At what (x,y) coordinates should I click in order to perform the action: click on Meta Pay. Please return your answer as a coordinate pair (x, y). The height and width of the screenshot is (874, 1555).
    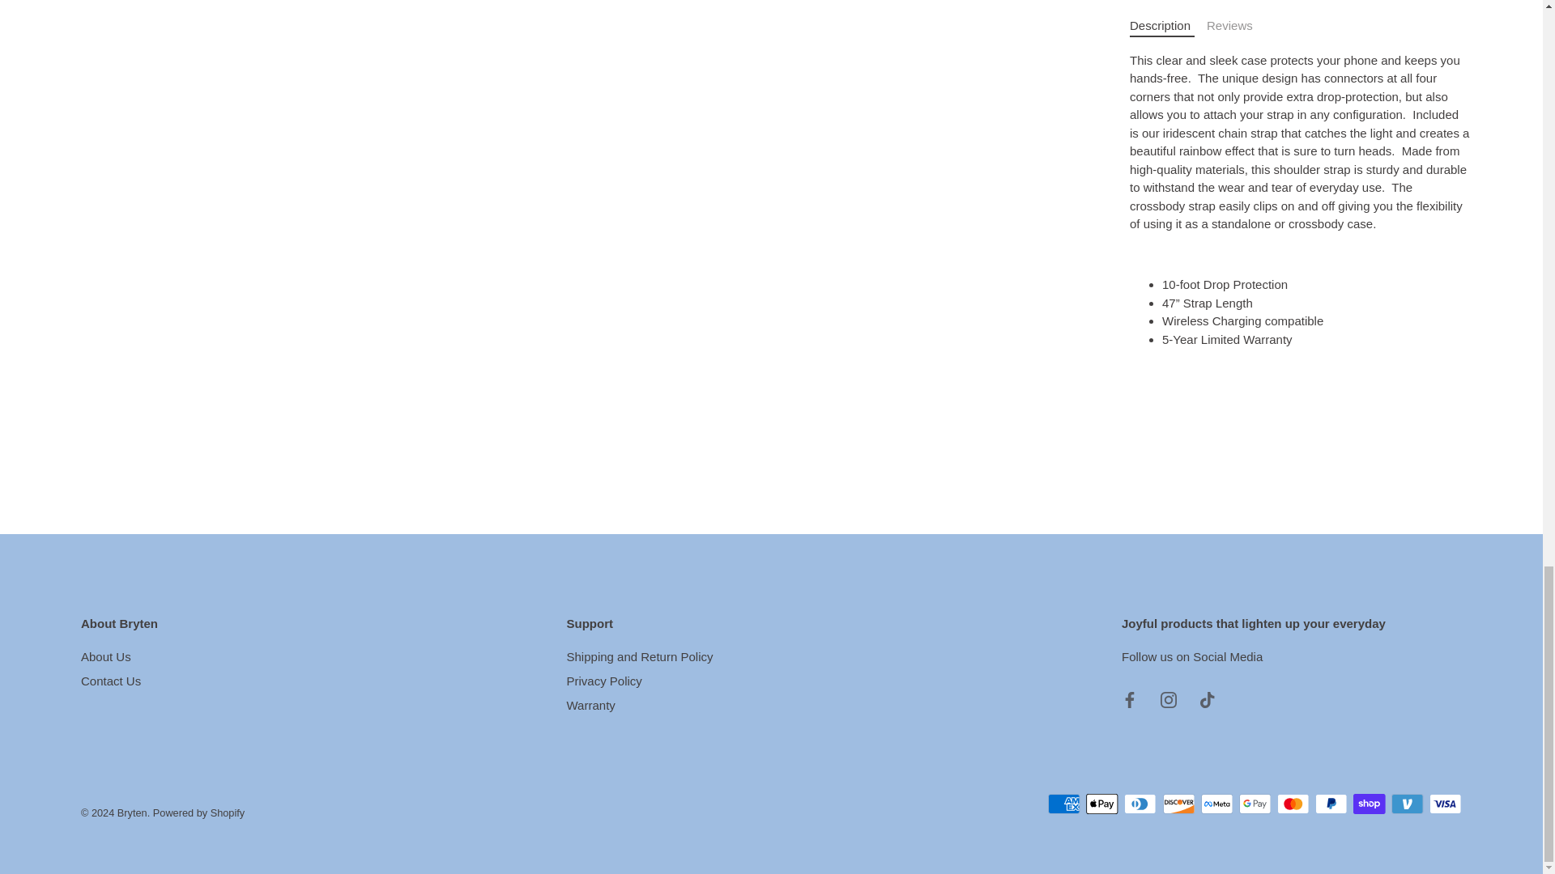
    Looking at the image, I should click on (1216, 803).